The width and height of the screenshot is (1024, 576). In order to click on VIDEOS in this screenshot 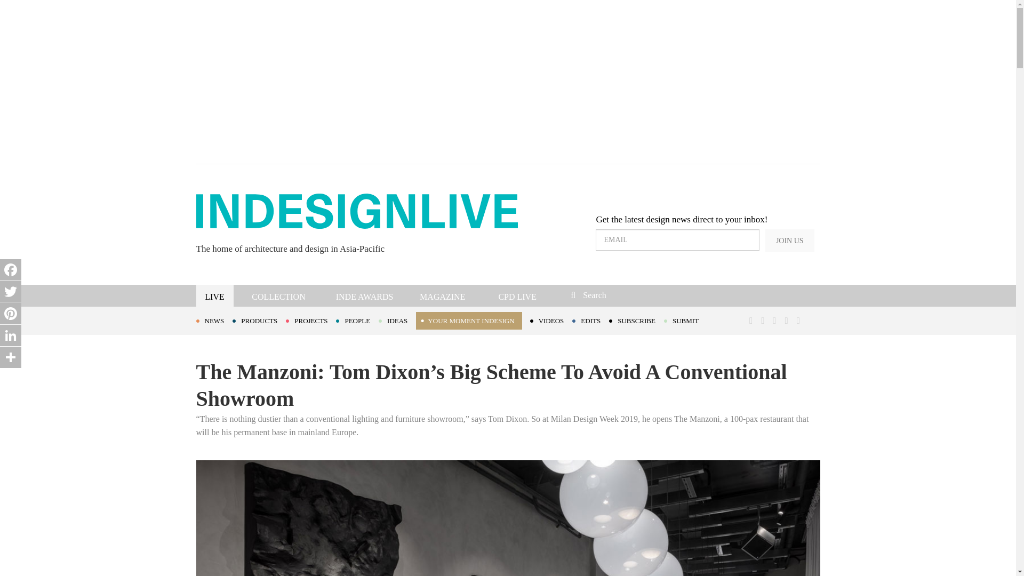, I will do `click(551, 320)`.